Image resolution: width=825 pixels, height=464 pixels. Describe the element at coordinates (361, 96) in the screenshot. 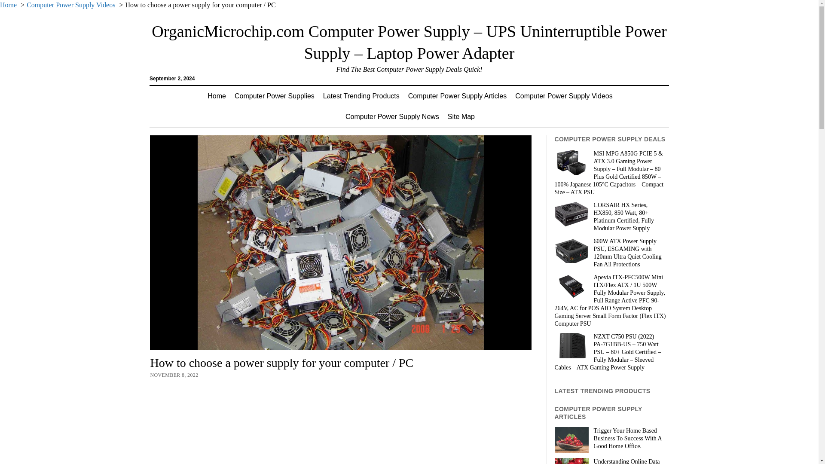

I see `Latest Trending Products` at that location.